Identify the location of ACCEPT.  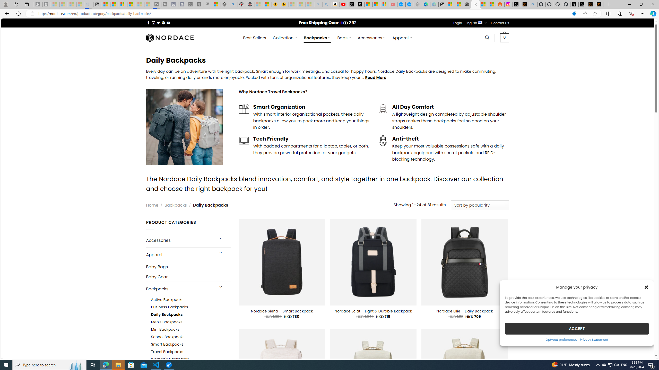
(577, 328).